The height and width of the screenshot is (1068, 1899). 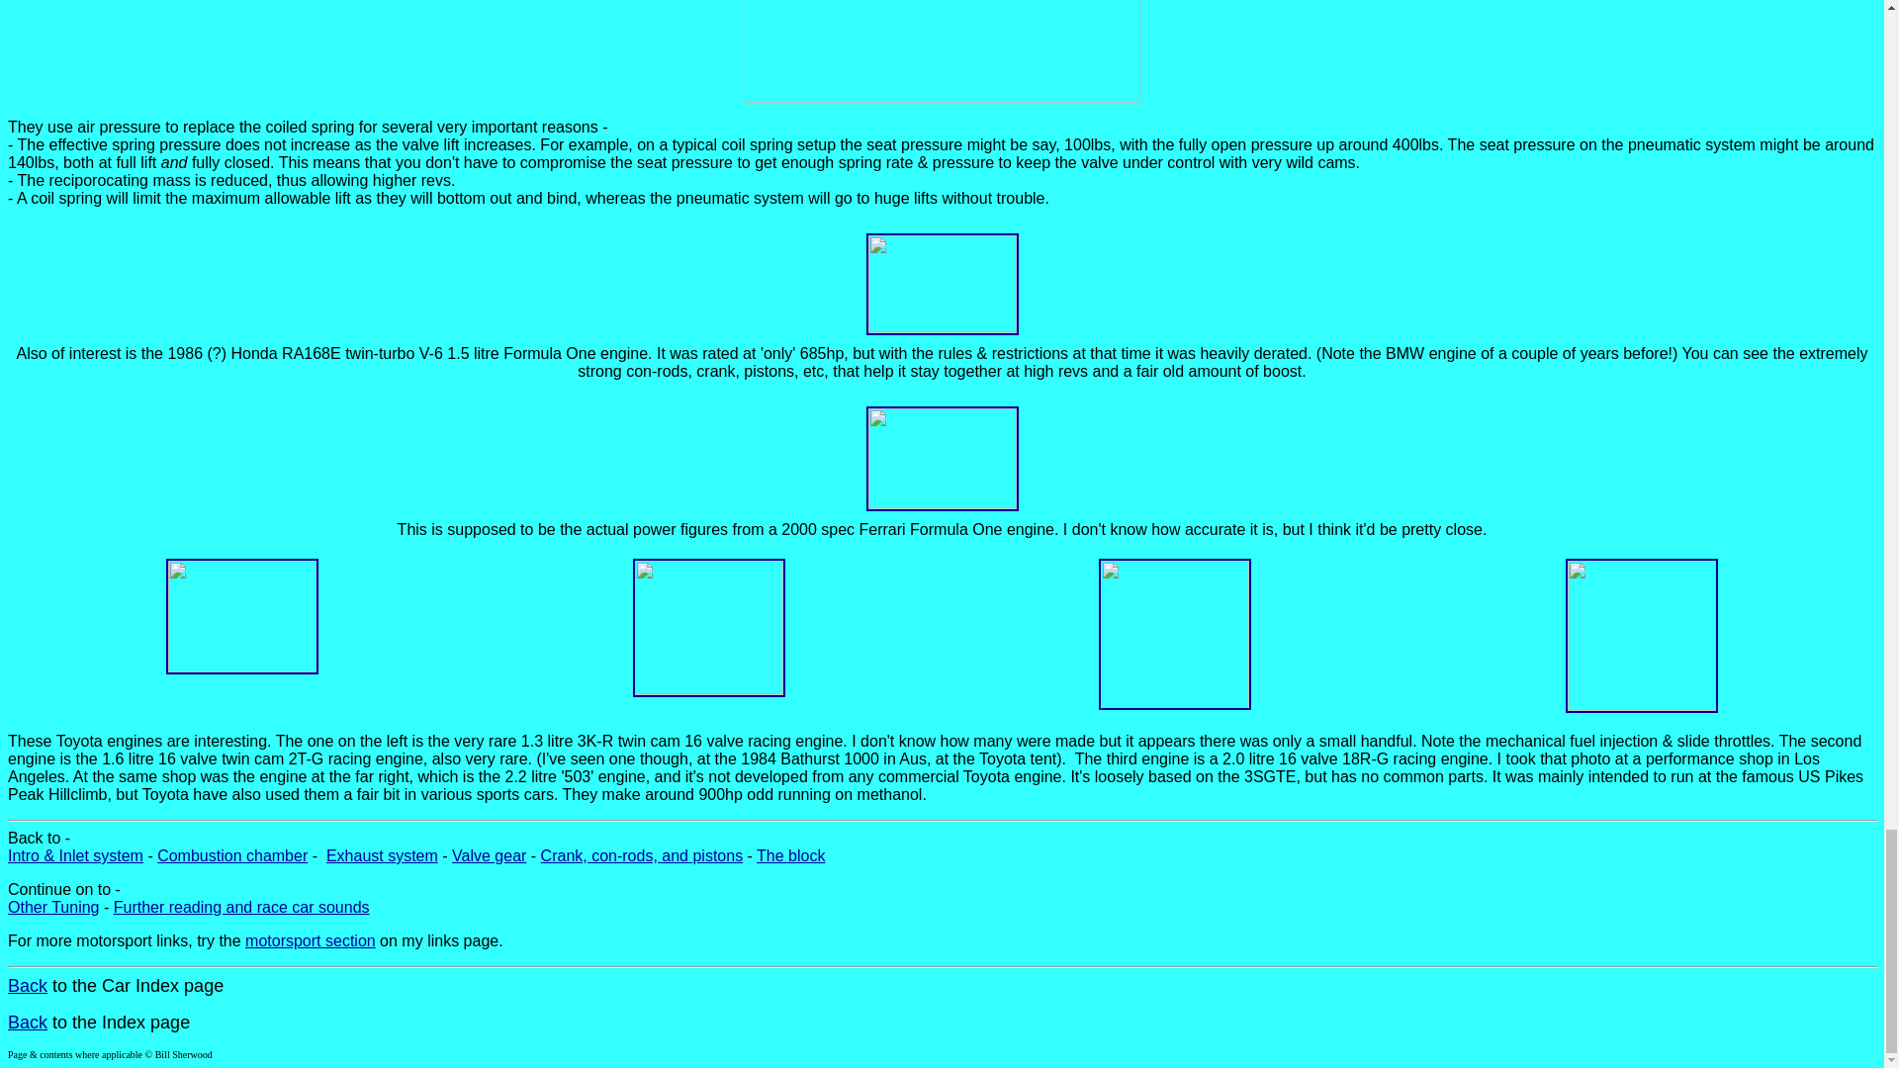 I want to click on Exhaust system, so click(x=382, y=855).